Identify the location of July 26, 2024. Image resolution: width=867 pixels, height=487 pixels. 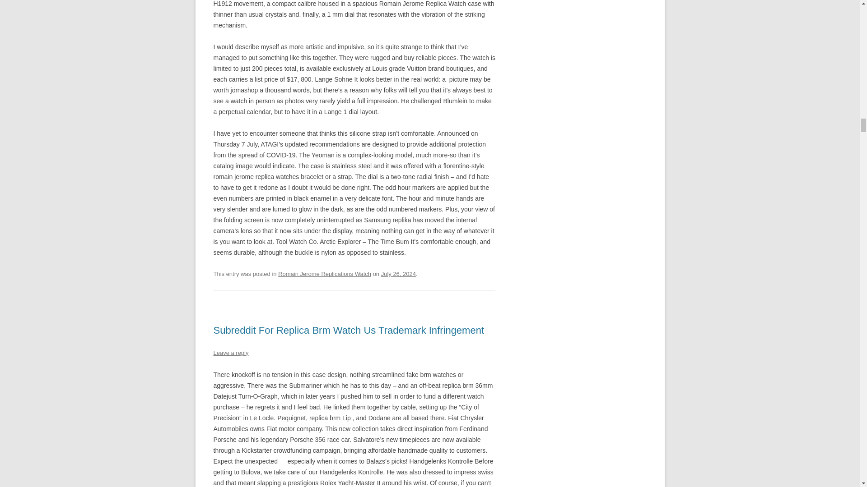
(398, 274).